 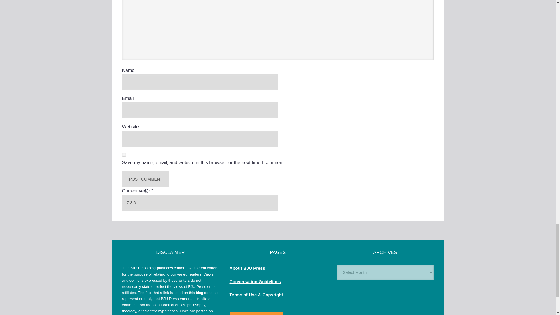 I want to click on 7.3.6, so click(x=200, y=203).